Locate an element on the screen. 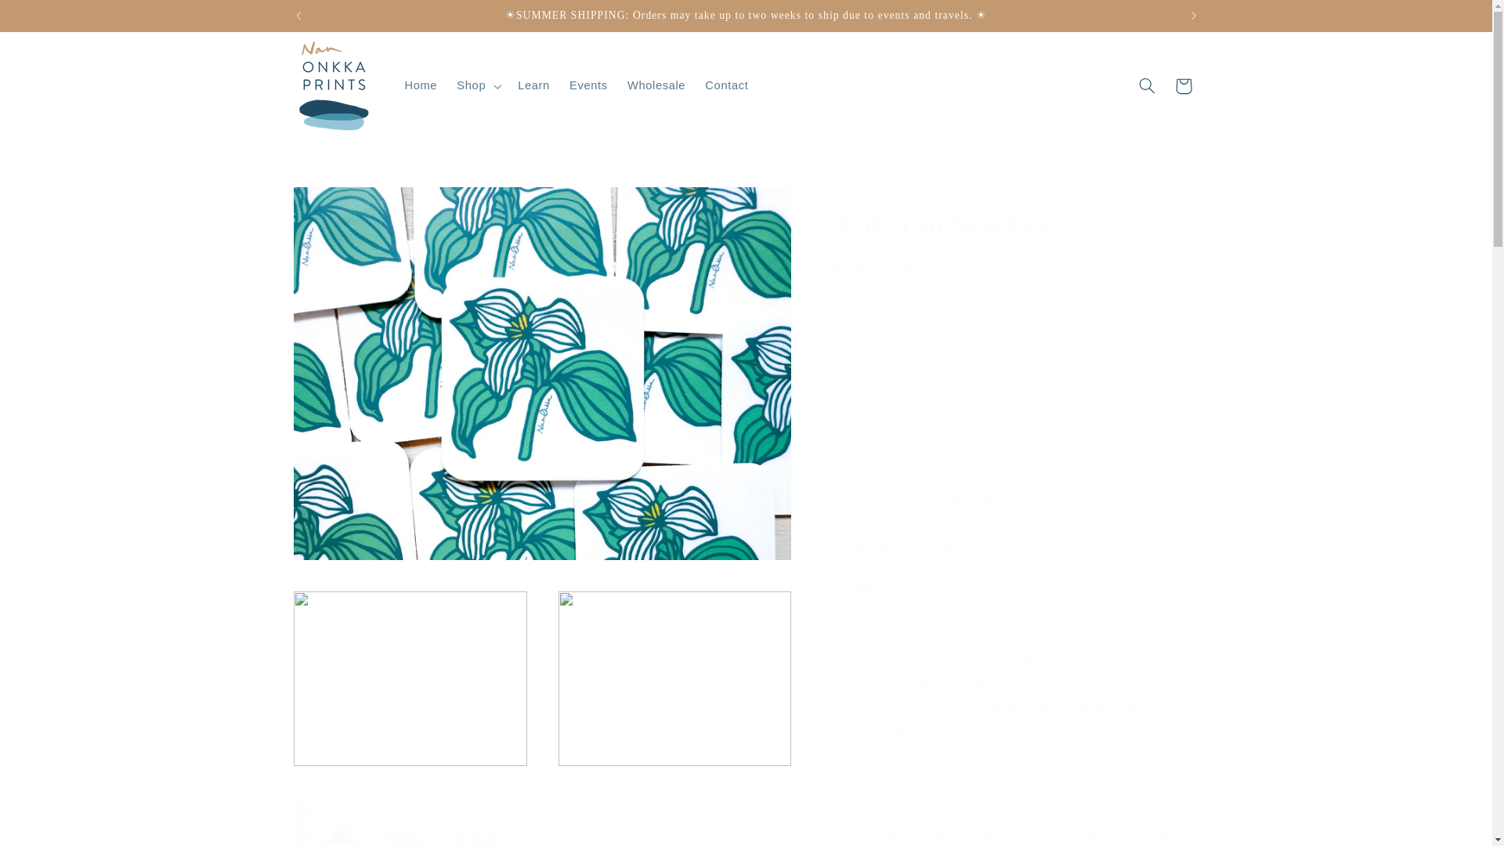 The image size is (1504, 846). Open media 3 in modal is located at coordinates (675, 678).